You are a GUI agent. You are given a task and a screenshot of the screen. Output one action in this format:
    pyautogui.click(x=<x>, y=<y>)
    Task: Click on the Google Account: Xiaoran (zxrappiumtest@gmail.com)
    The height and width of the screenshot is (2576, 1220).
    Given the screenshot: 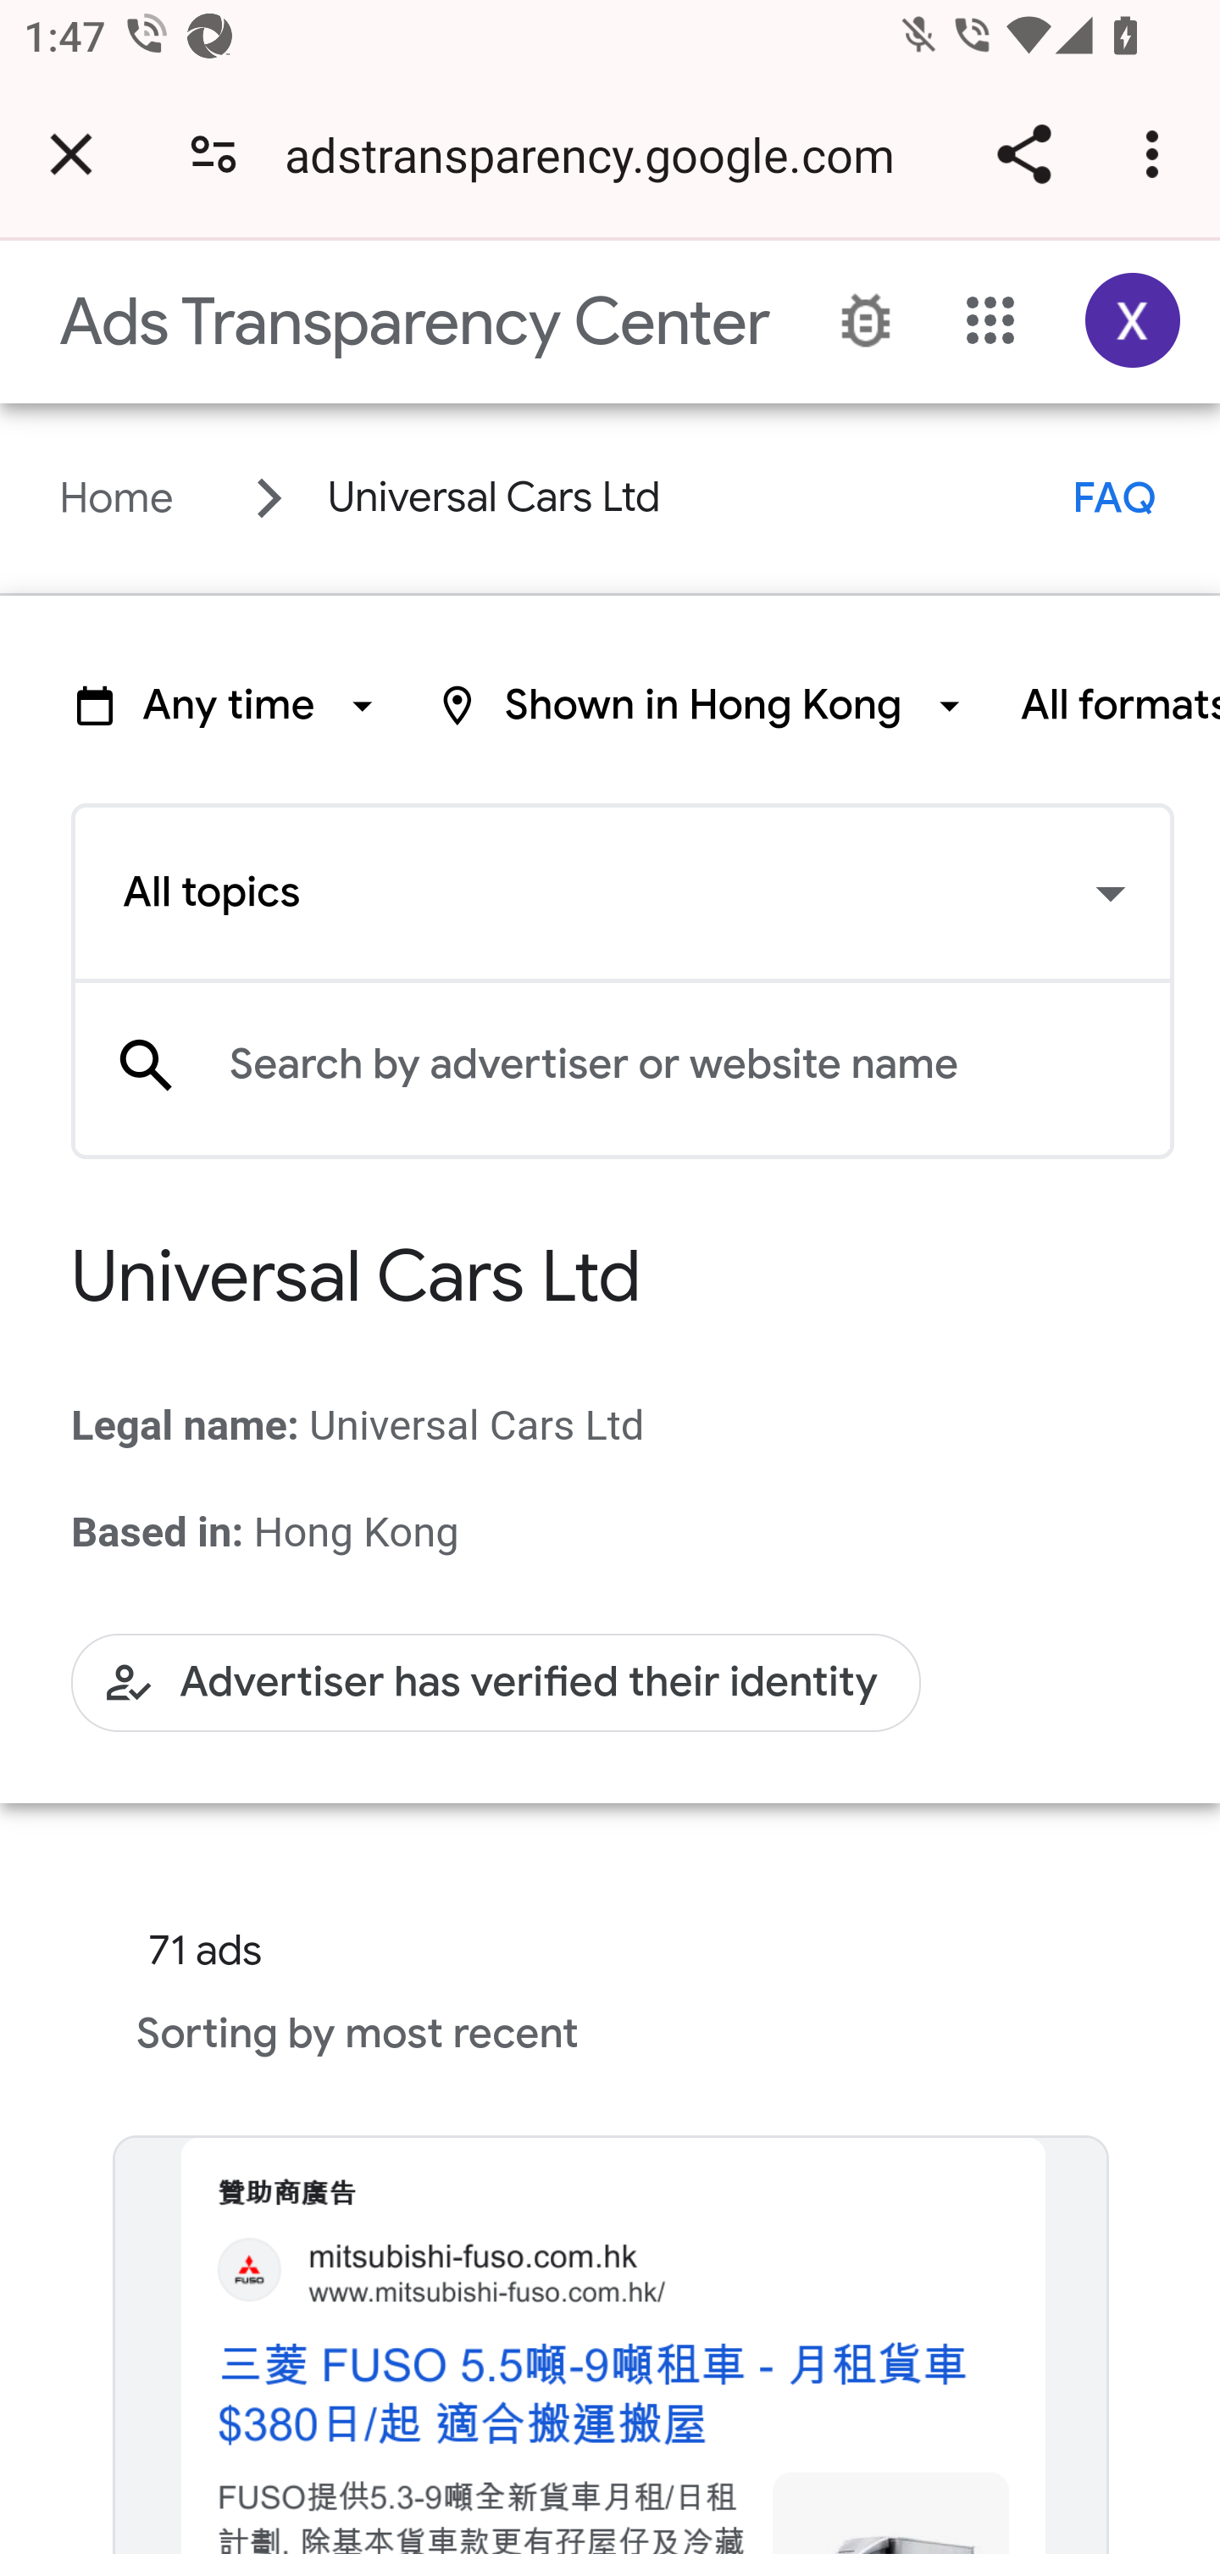 What is the action you would take?
    pyautogui.click(x=1134, y=320)
    